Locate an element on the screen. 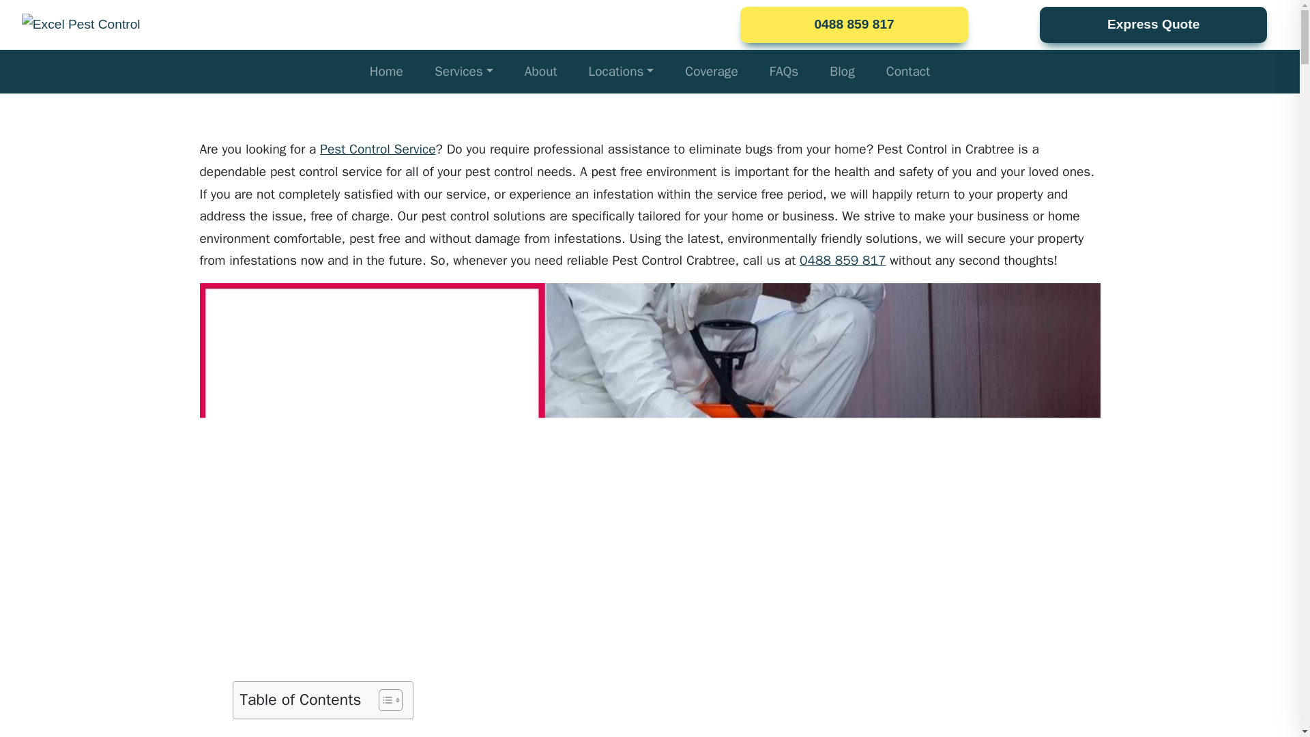 The width and height of the screenshot is (1310, 737). 0488 859 817 is located at coordinates (843, 261).